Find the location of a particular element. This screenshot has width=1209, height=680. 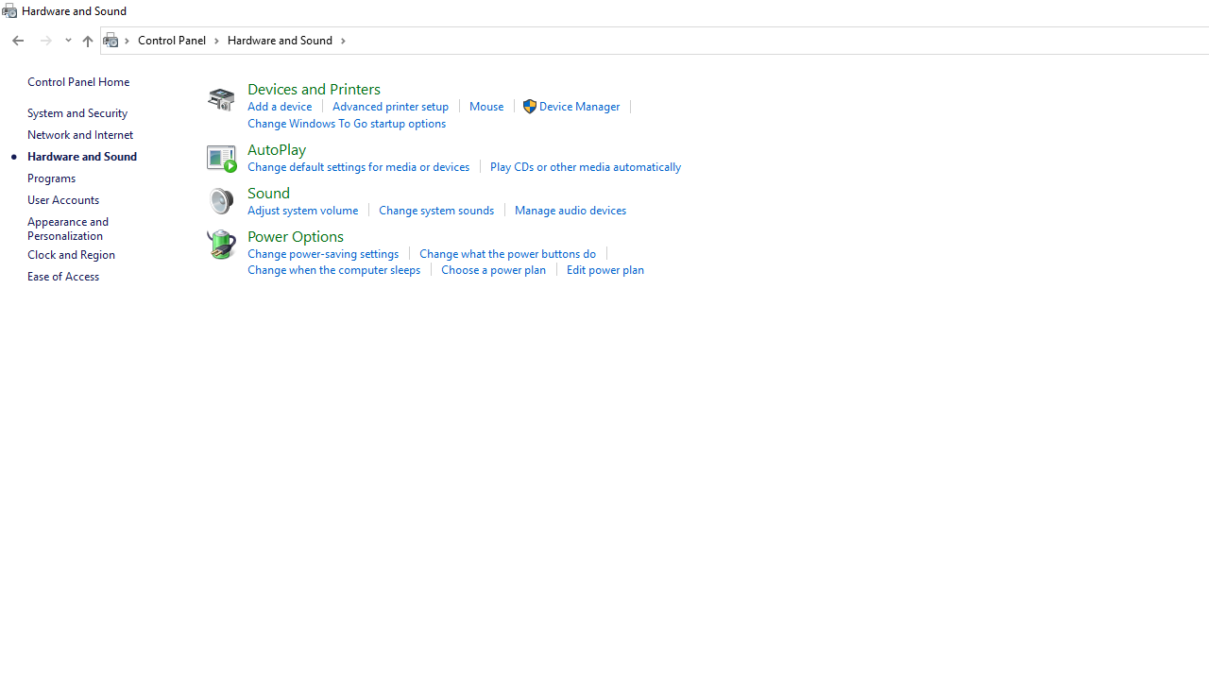

Programs is located at coordinates (51, 178).